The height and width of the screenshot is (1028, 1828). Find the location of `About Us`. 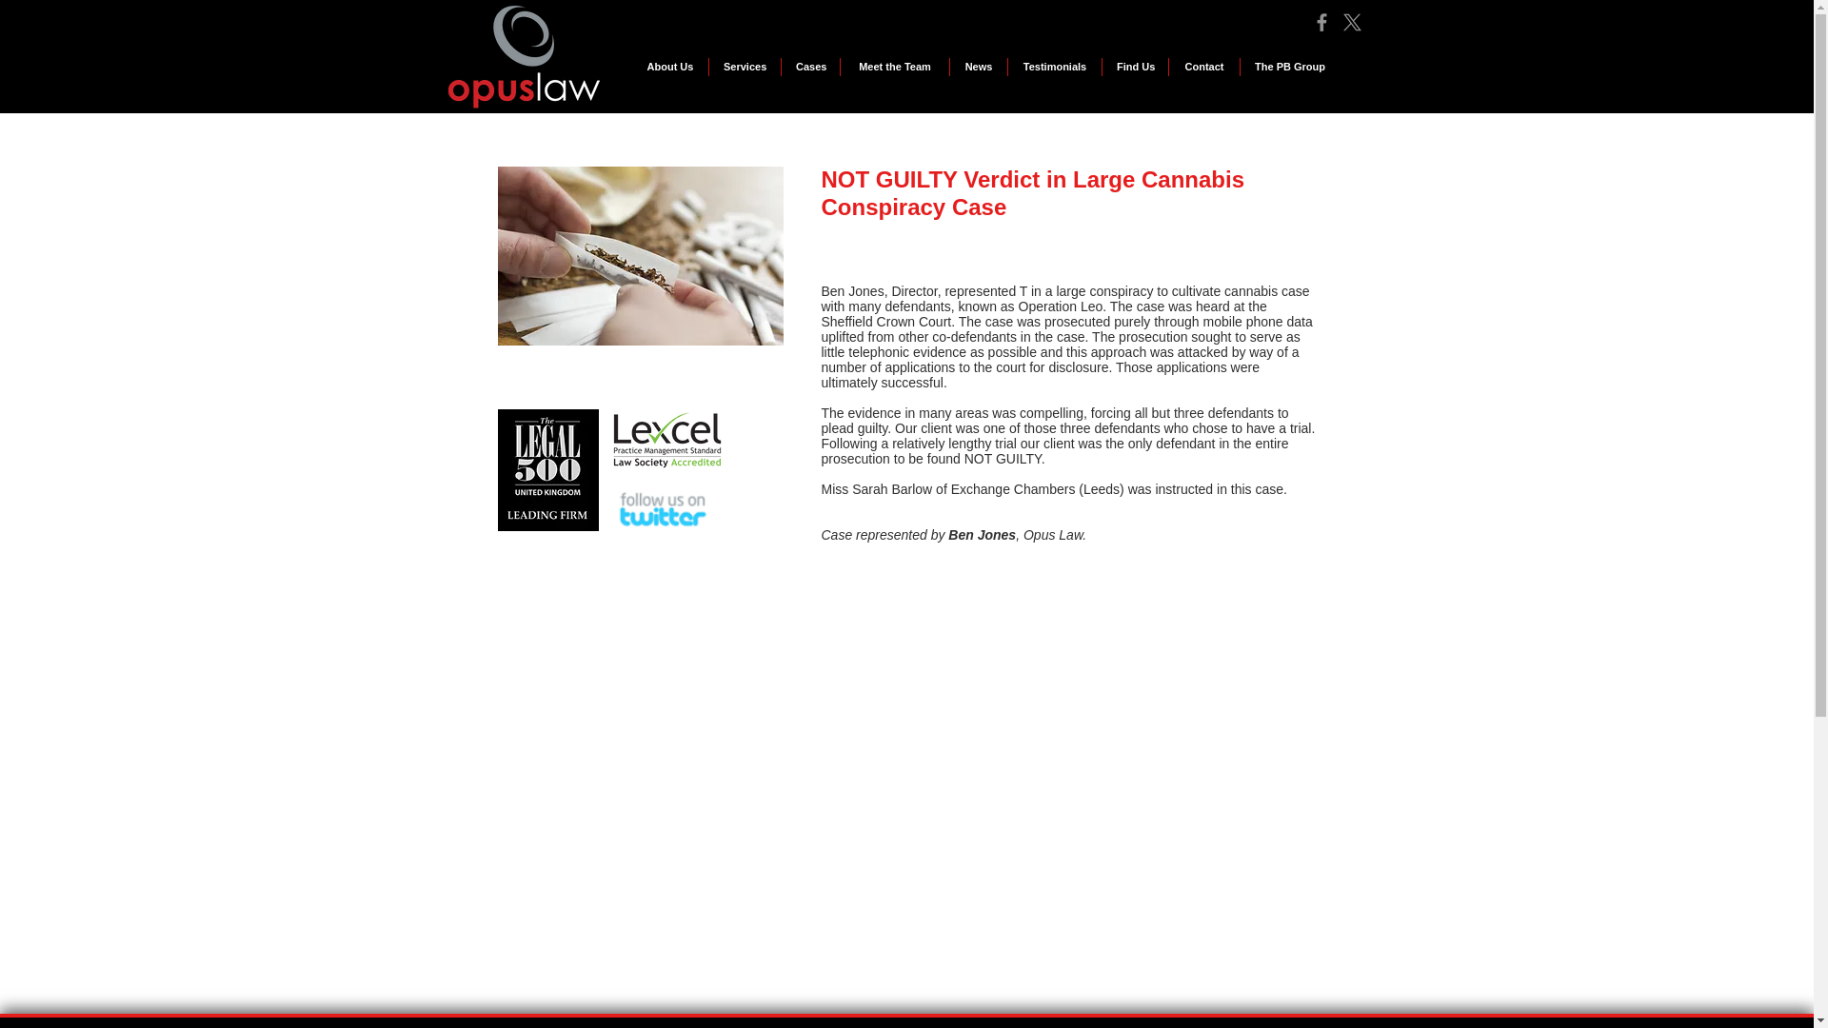

About Us is located at coordinates (670, 67).